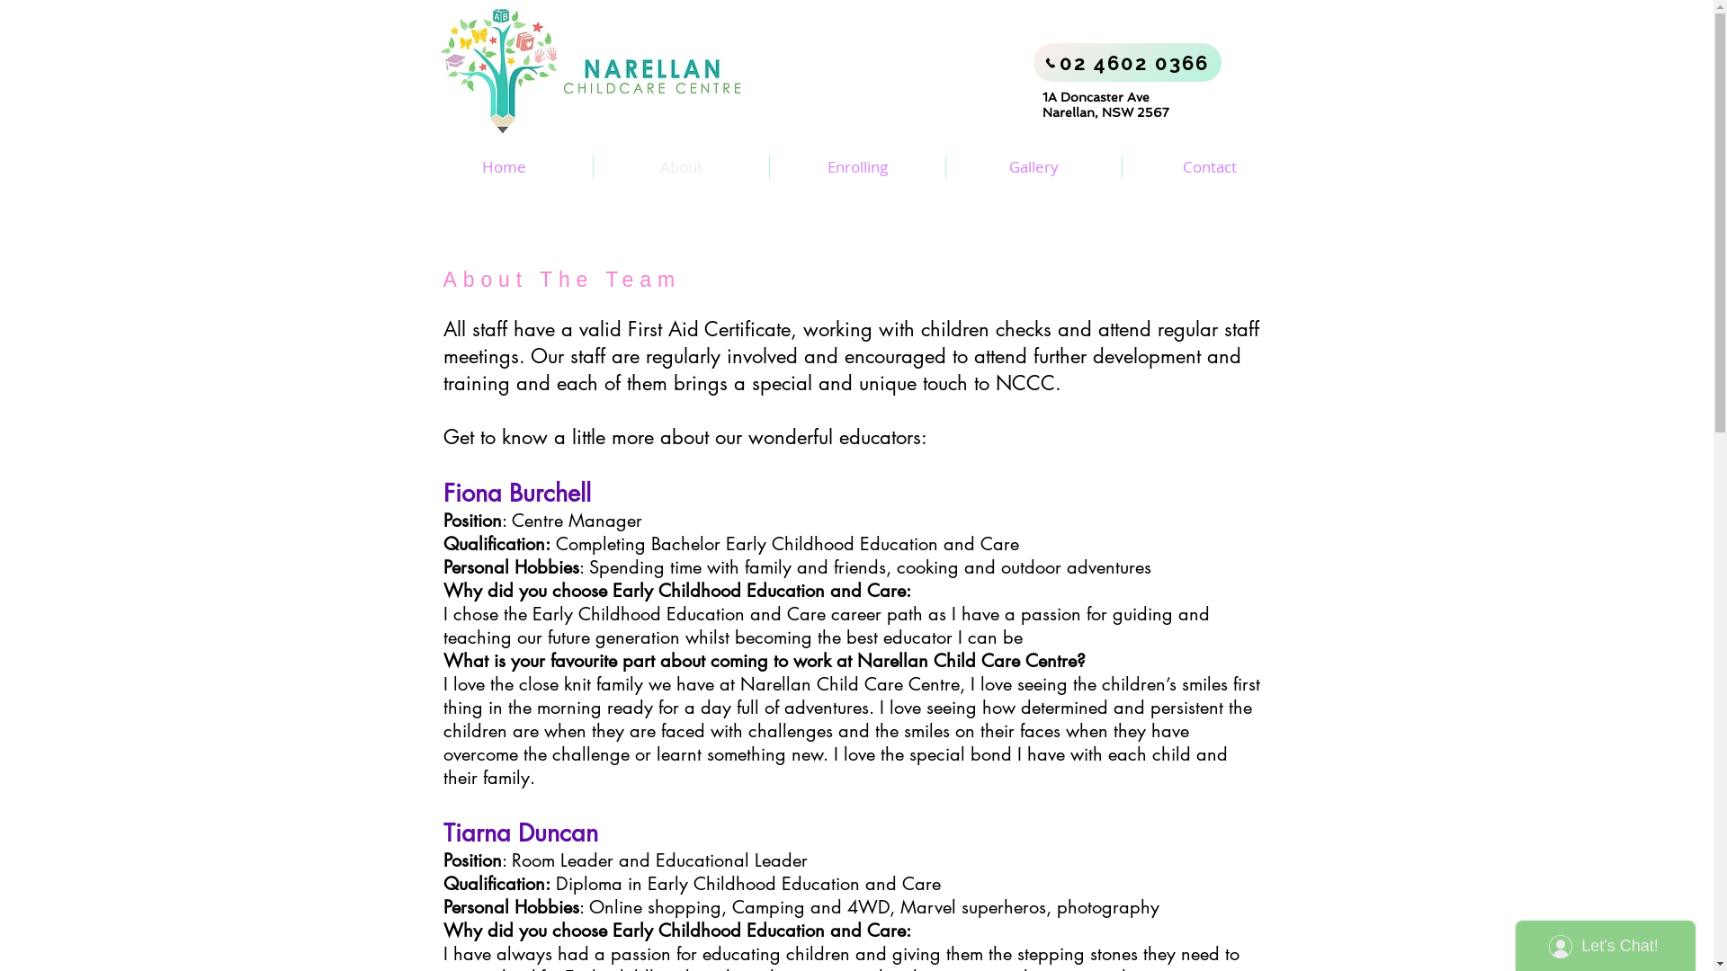 The width and height of the screenshot is (1727, 971). Describe the element at coordinates (1128, 63) in the screenshot. I see `02 4602 0366` at that location.